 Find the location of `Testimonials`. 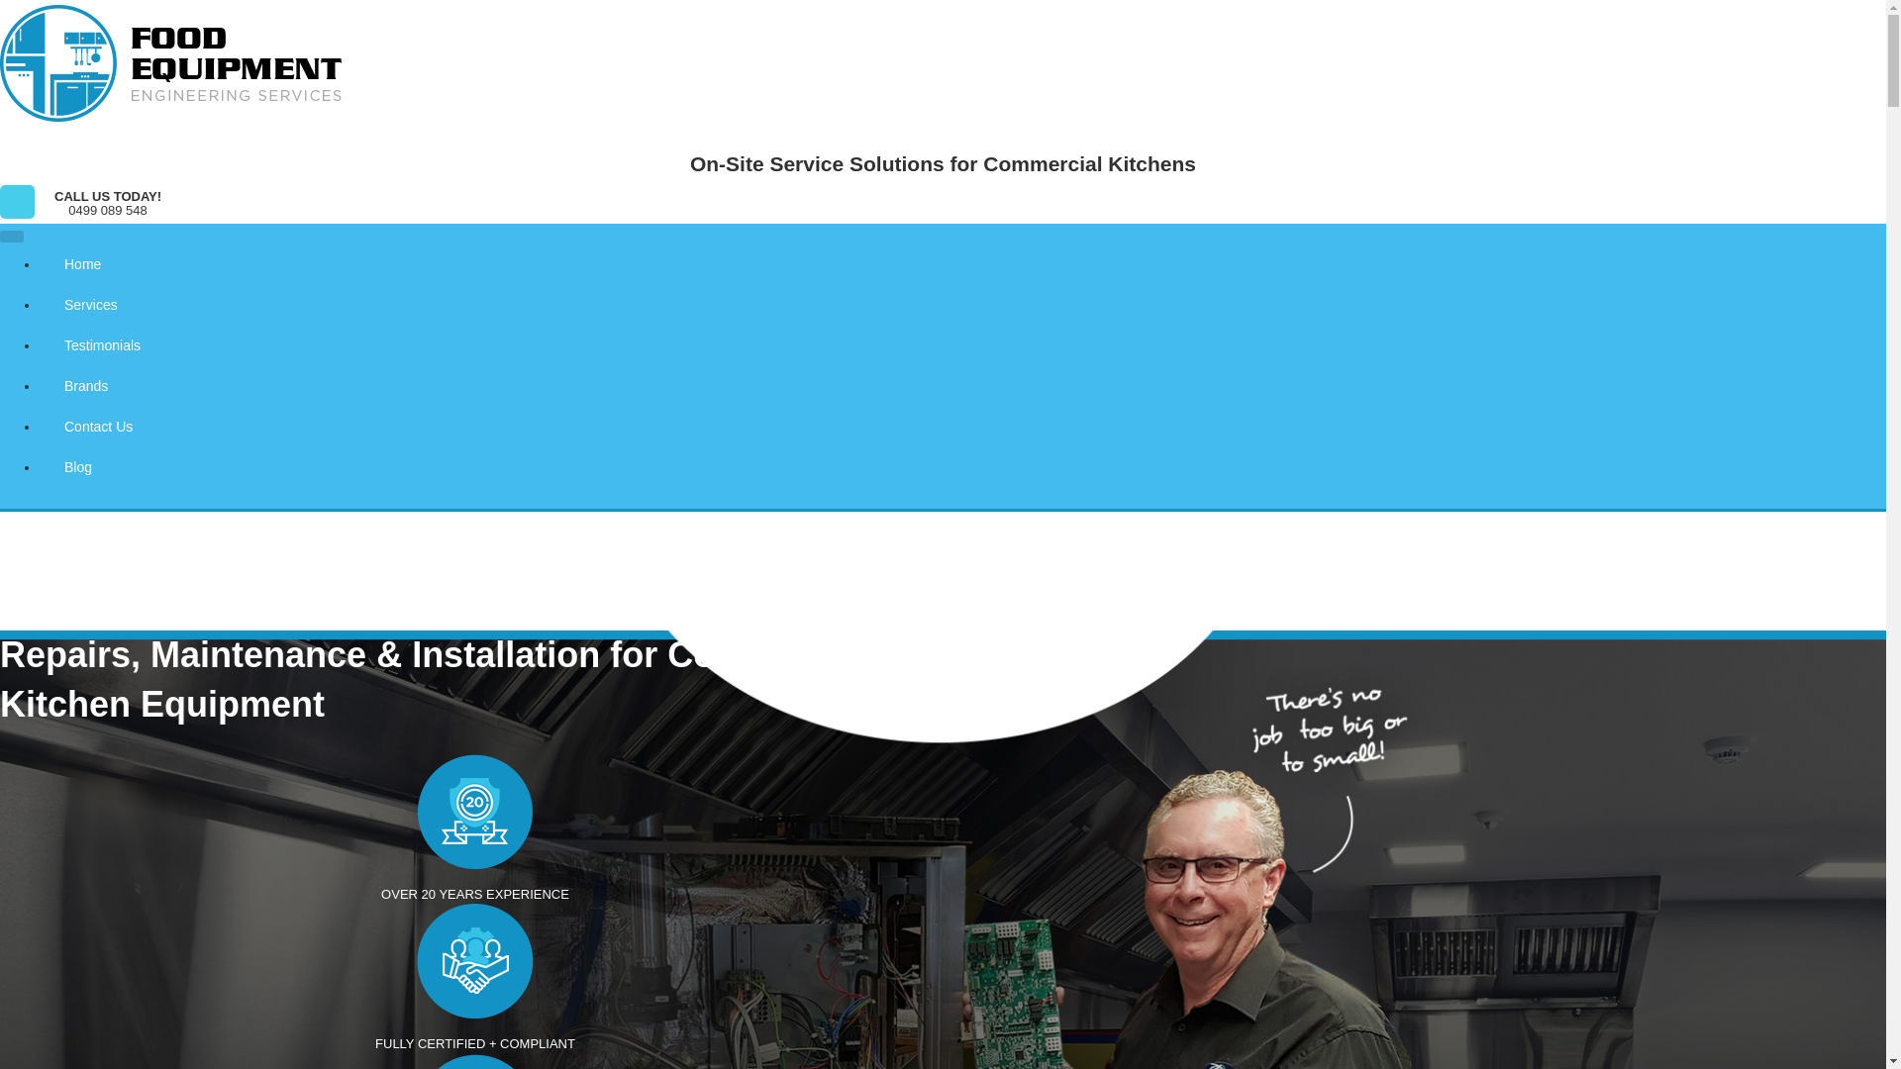

Testimonials is located at coordinates (962, 344).